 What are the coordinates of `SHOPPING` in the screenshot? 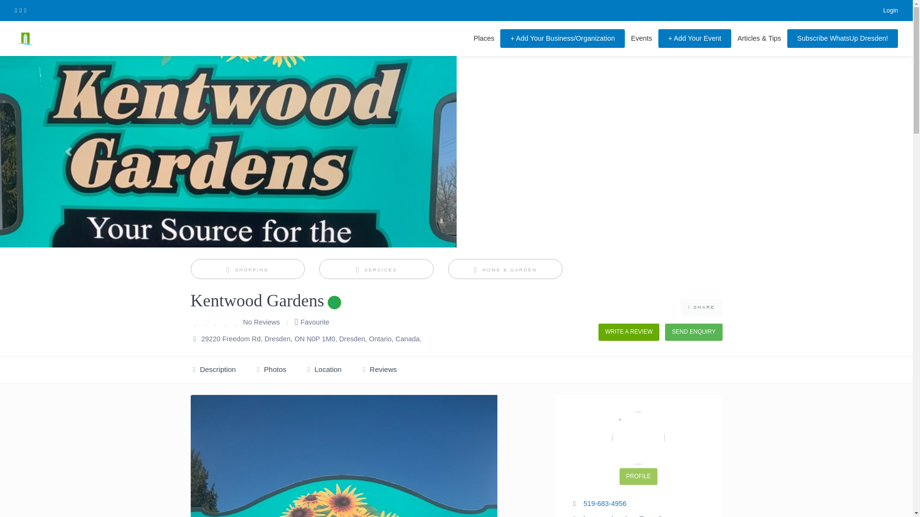 It's located at (247, 270).